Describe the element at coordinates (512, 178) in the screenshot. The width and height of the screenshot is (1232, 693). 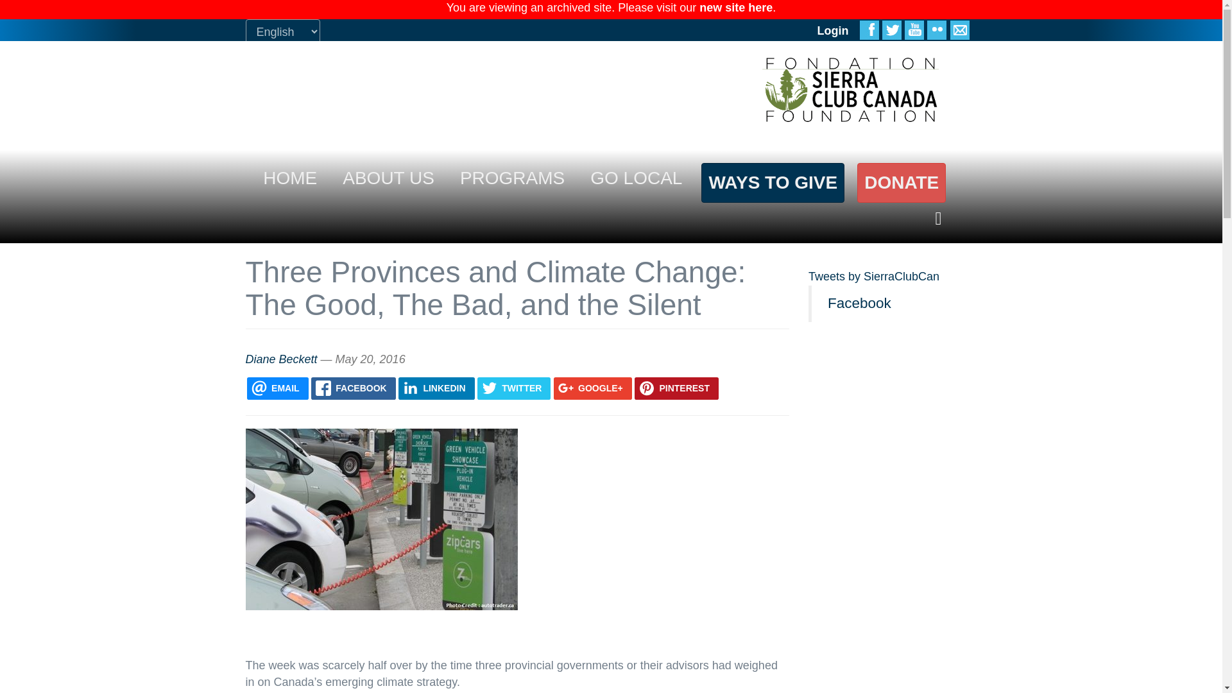
I see `PROGRAMS` at that location.